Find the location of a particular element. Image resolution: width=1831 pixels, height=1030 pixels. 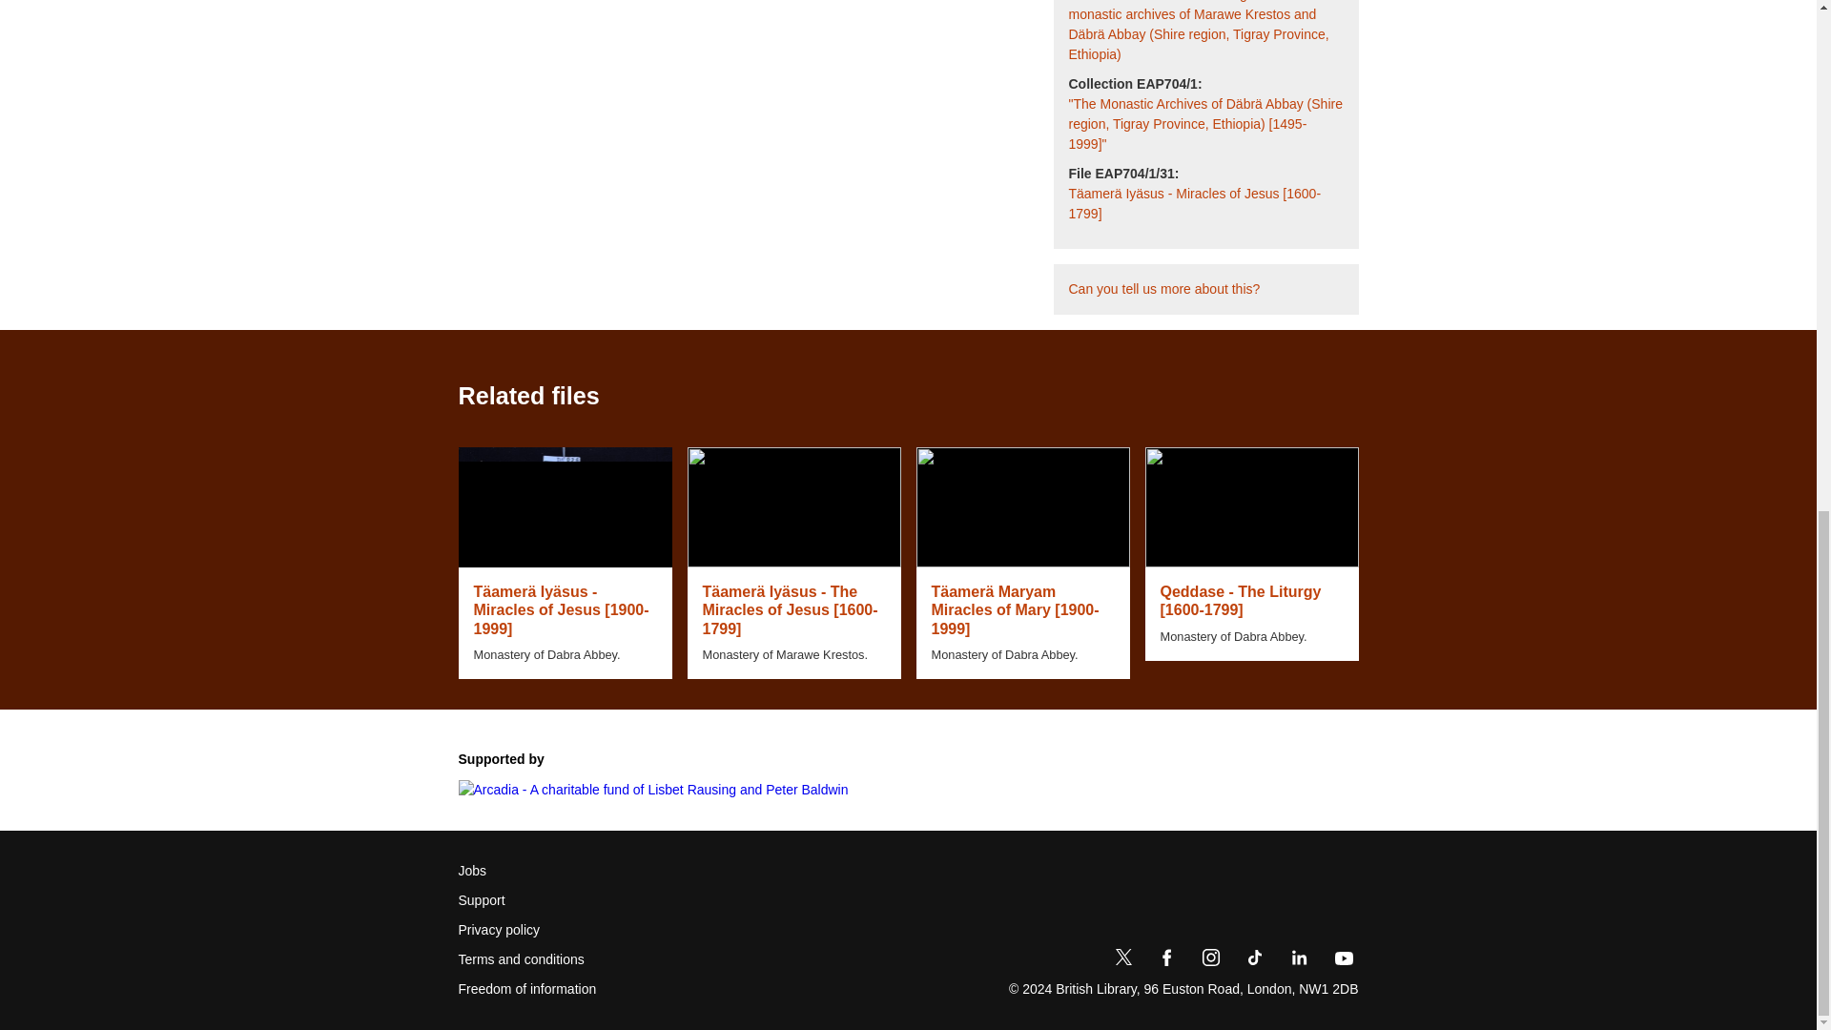

Freedom of information is located at coordinates (526, 989).